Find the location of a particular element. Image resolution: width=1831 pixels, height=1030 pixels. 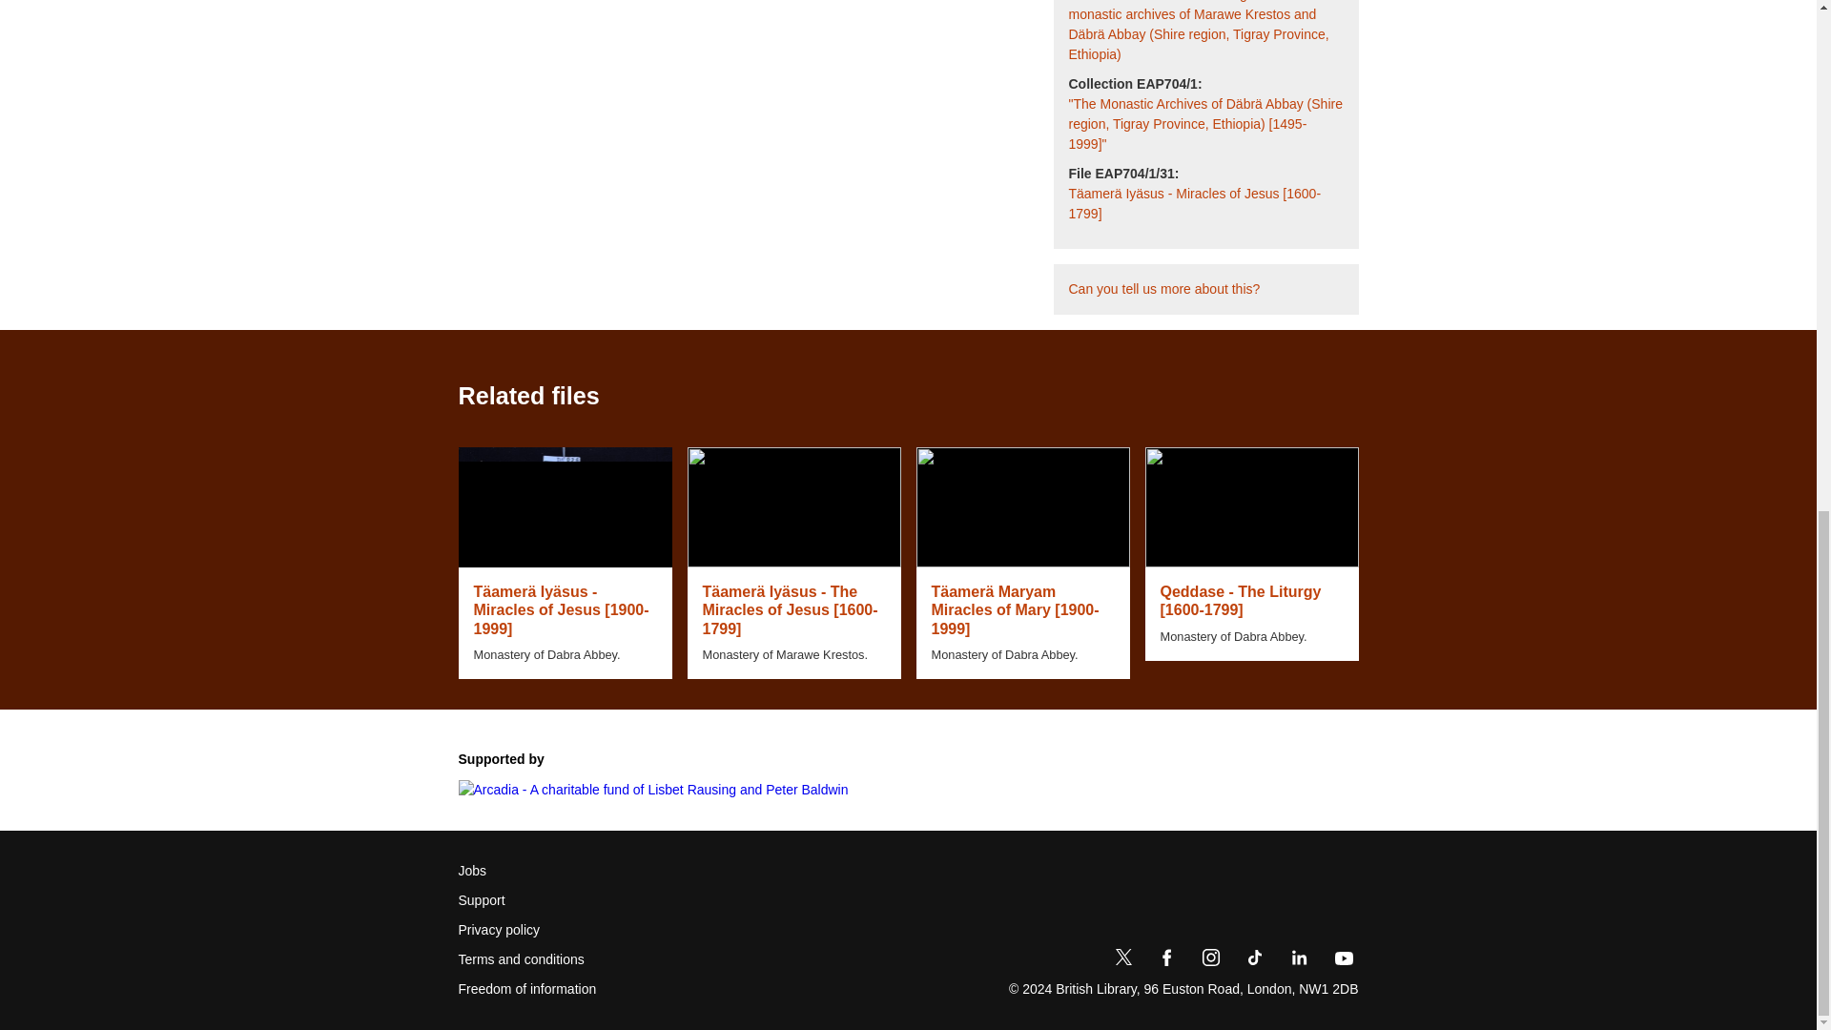

Freedom of information is located at coordinates (526, 989).